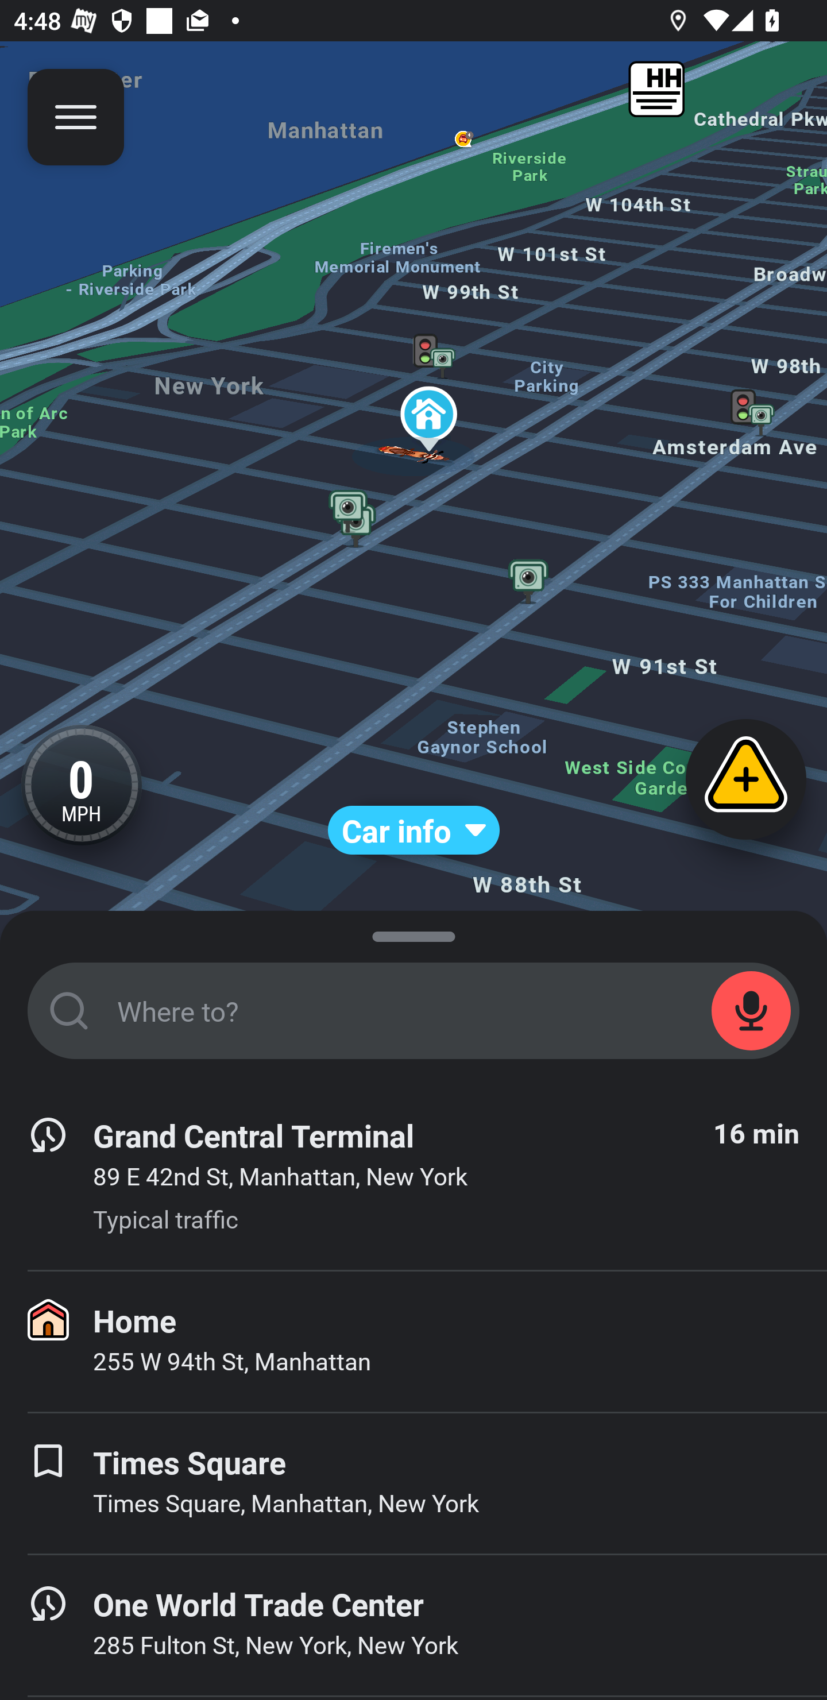  Describe the element at coordinates (413, 1011) in the screenshot. I see `START_STATE_SEARCH_FIELD Where to?` at that location.